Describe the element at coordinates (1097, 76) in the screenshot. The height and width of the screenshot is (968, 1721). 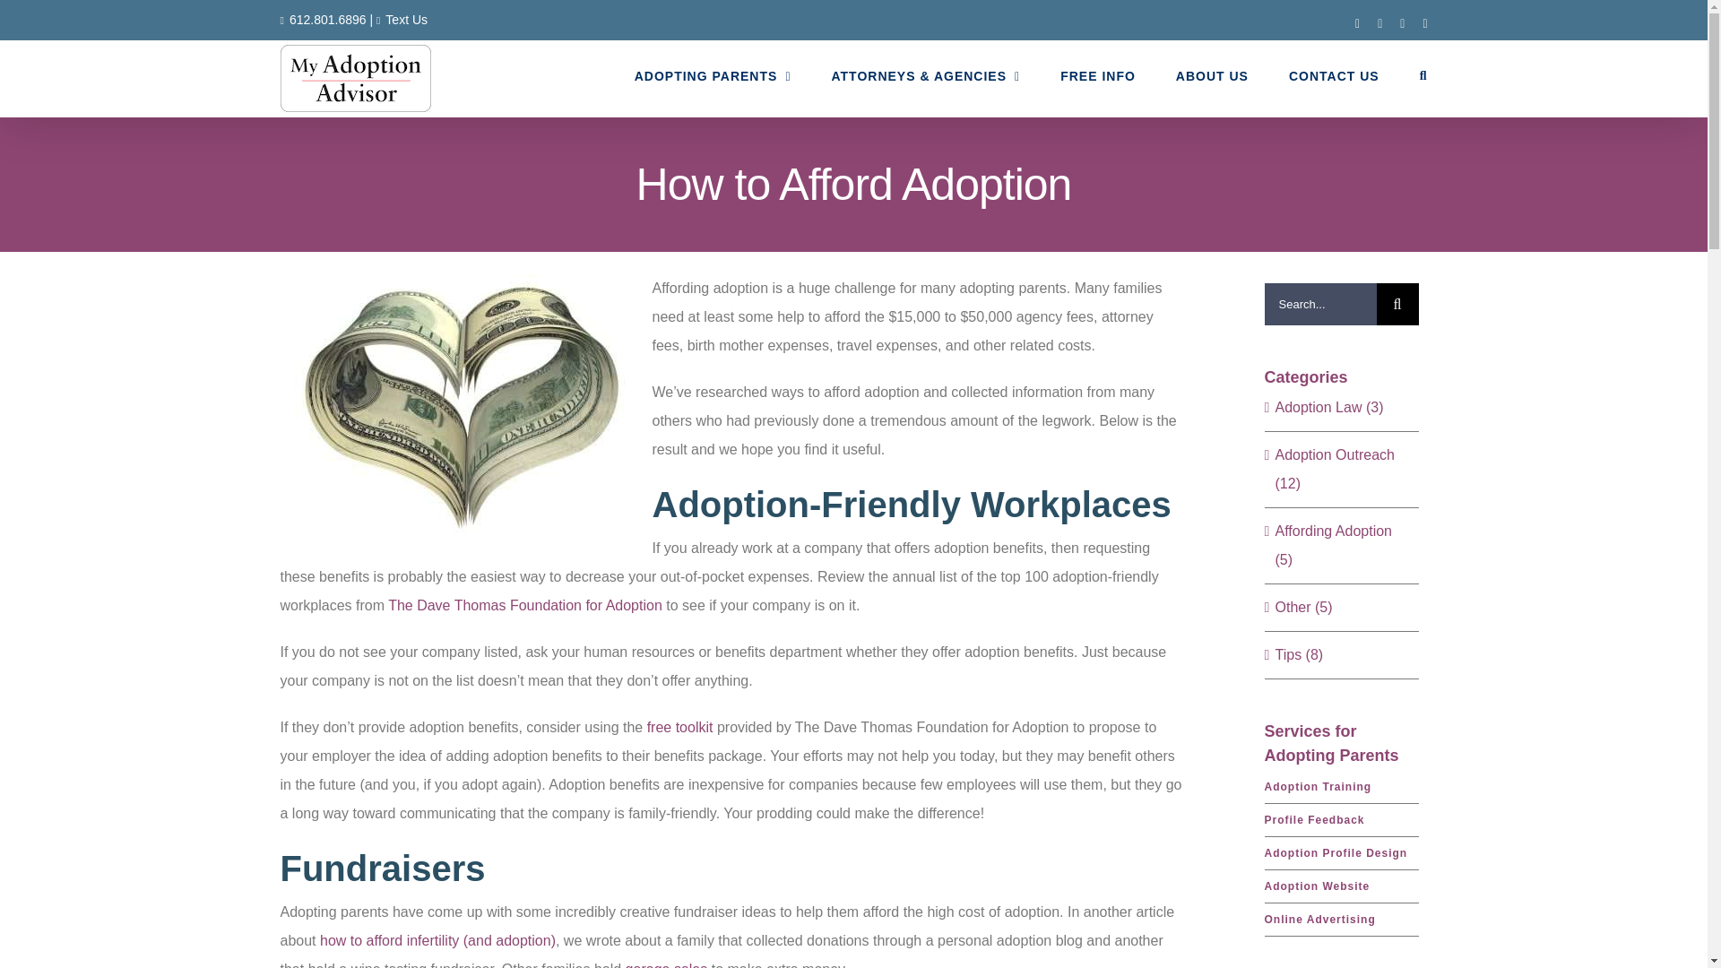
I see `FREE INFO` at that location.